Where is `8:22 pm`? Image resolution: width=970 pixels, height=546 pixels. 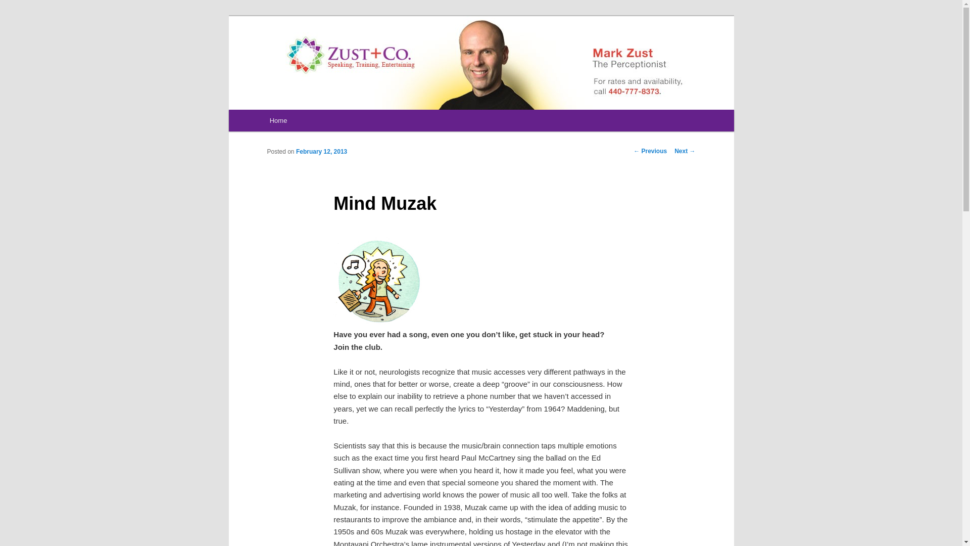 8:22 pm is located at coordinates (321, 151).